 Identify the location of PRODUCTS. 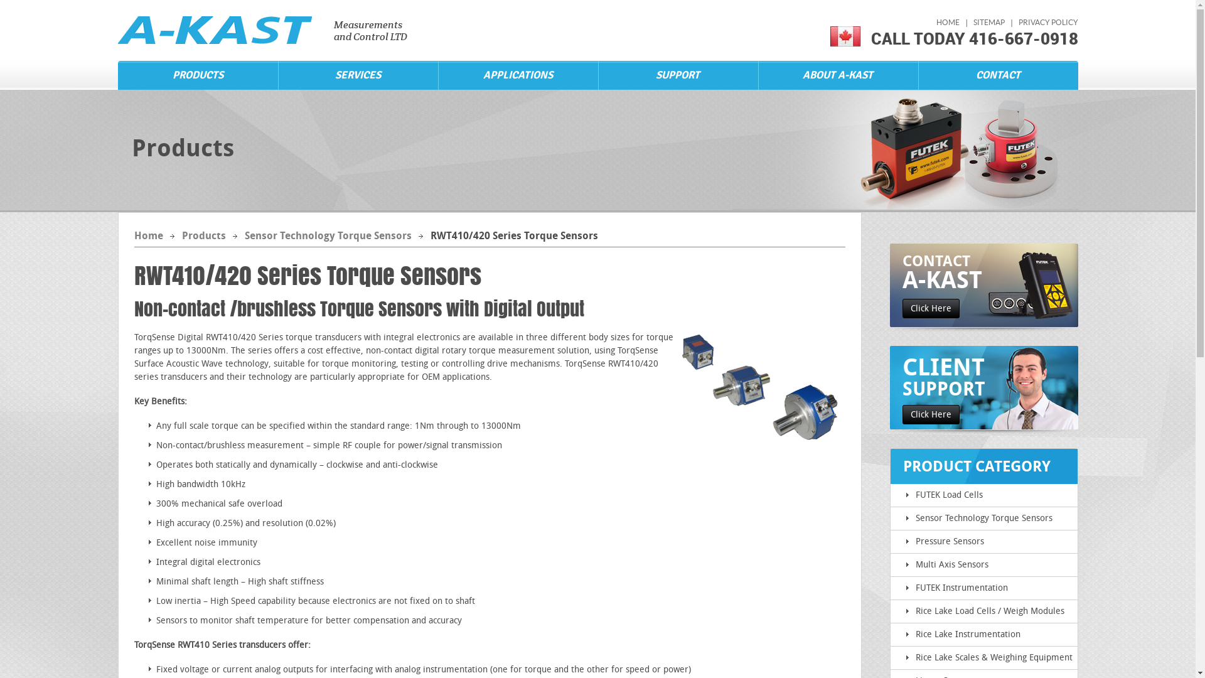
(198, 75).